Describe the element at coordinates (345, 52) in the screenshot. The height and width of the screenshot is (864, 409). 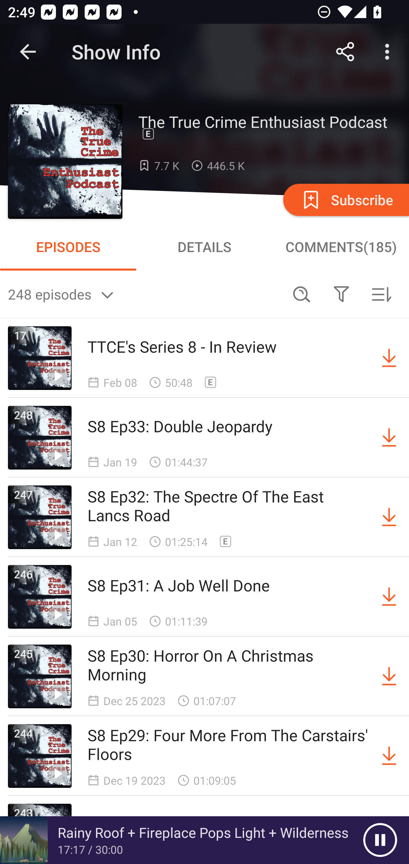
I see `Share` at that location.